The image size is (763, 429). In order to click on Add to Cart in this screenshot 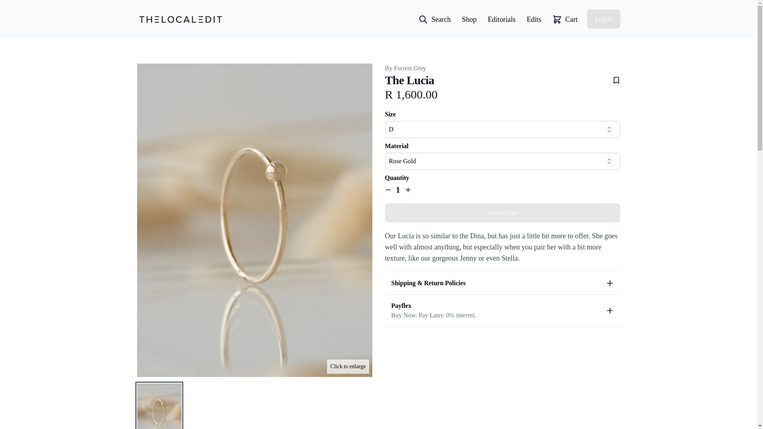, I will do `click(502, 213)`.